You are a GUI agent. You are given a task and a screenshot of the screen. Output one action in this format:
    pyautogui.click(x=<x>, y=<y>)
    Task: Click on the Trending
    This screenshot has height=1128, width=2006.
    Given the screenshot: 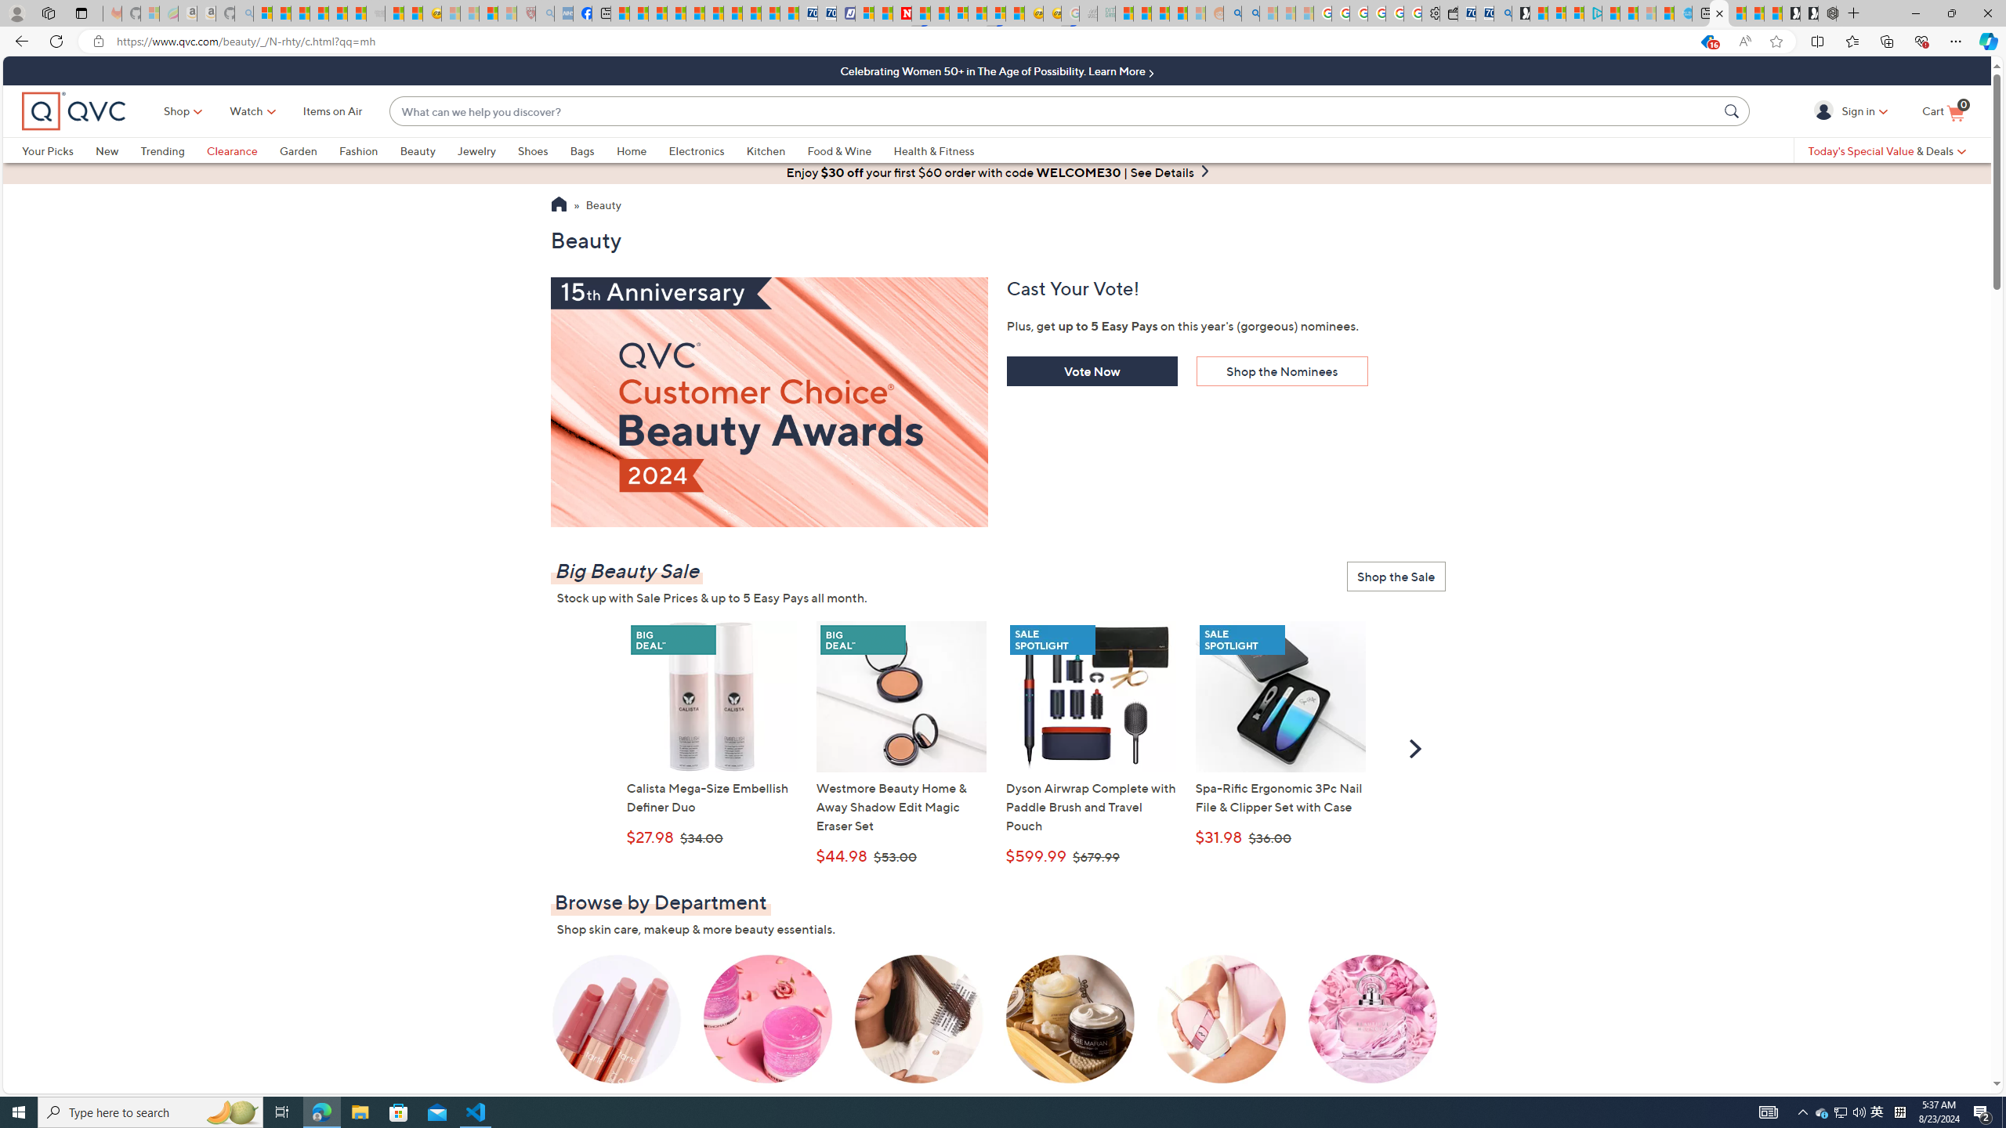 What is the action you would take?
    pyautogui.click(x=162, y=150)
    